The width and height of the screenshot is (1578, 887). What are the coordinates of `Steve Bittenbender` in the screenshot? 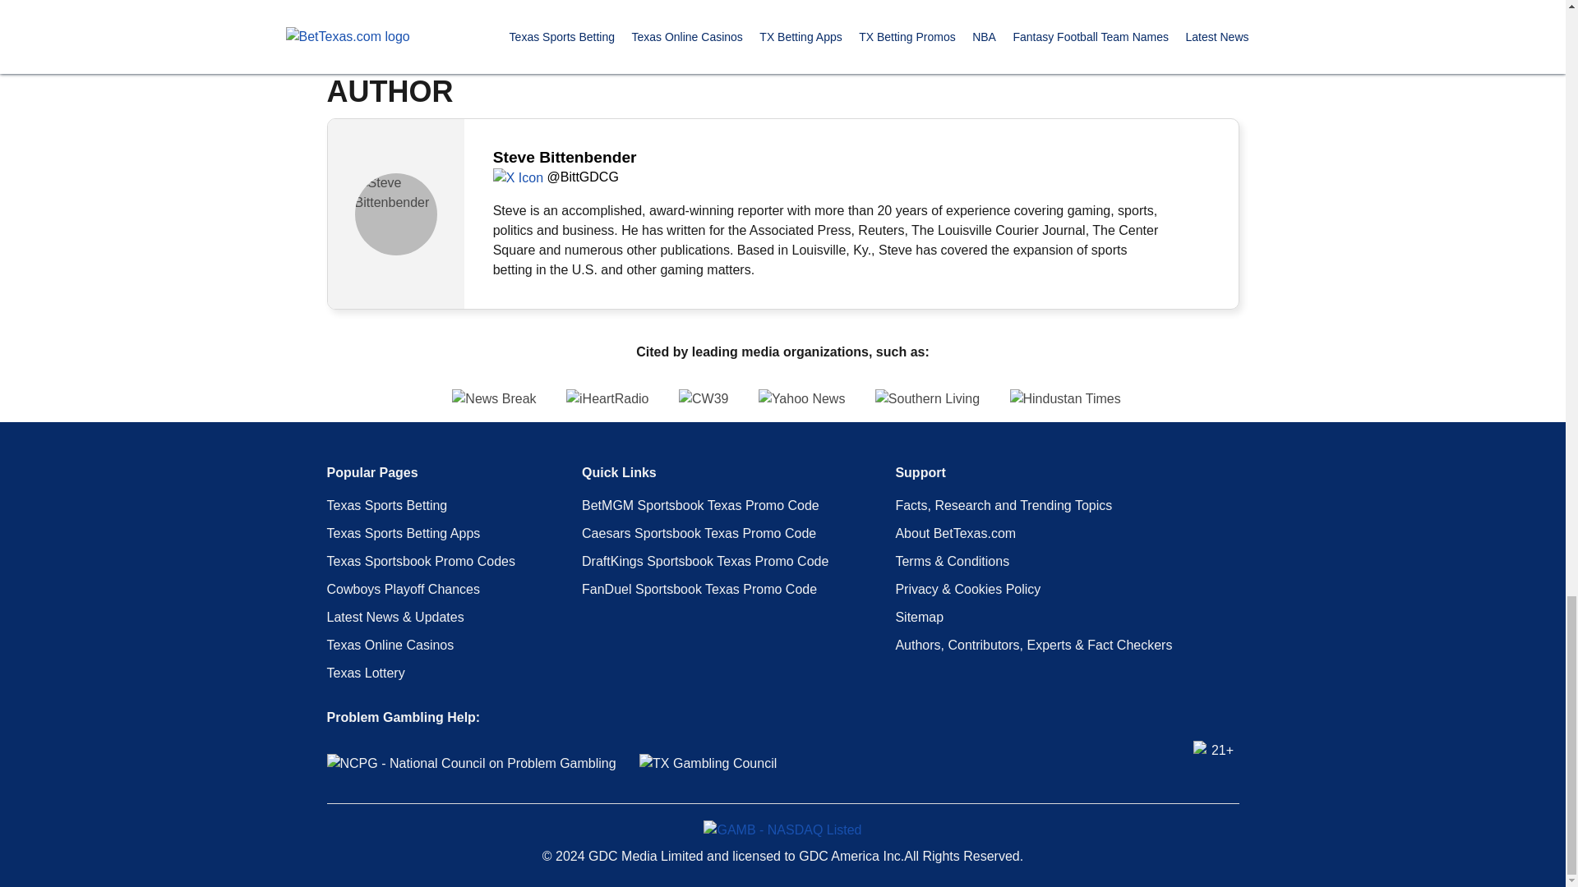 It's located at (396, 214).